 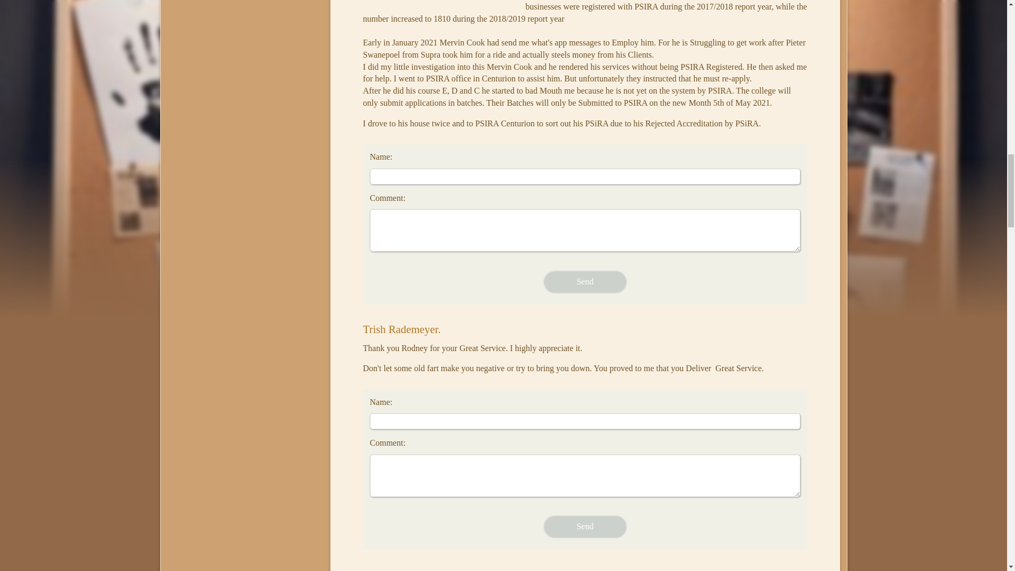 I want to click on Send, so click(x=585, y=282).